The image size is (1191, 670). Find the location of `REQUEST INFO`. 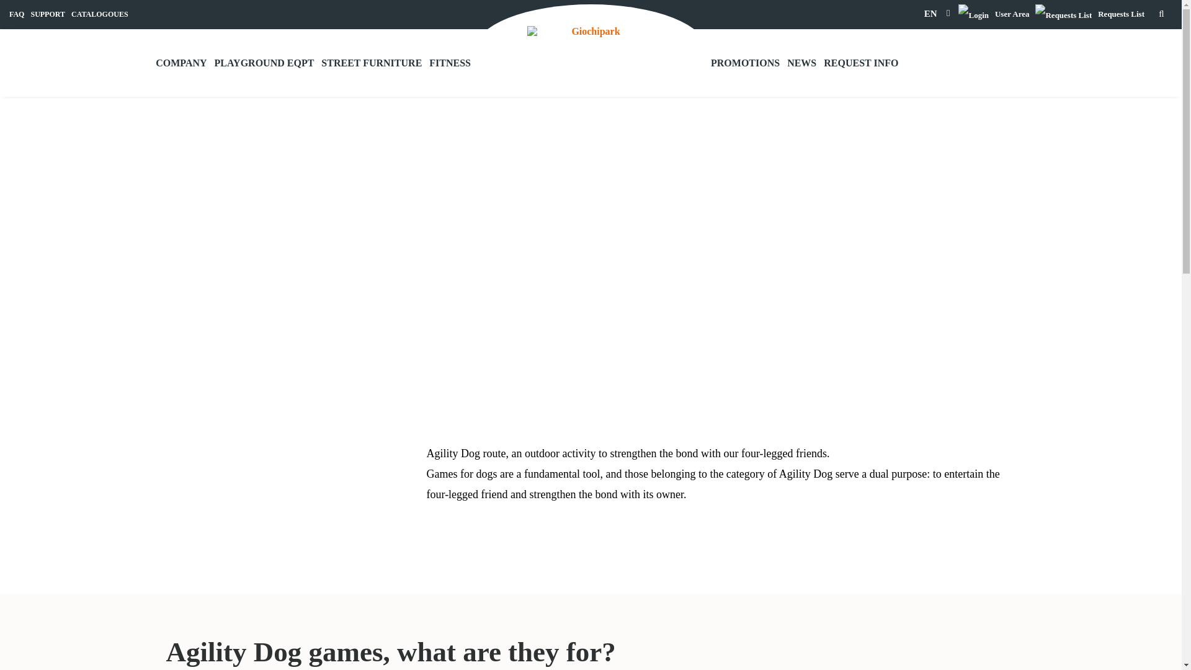

REQUEST INFO is located at coordinates (861, 63).